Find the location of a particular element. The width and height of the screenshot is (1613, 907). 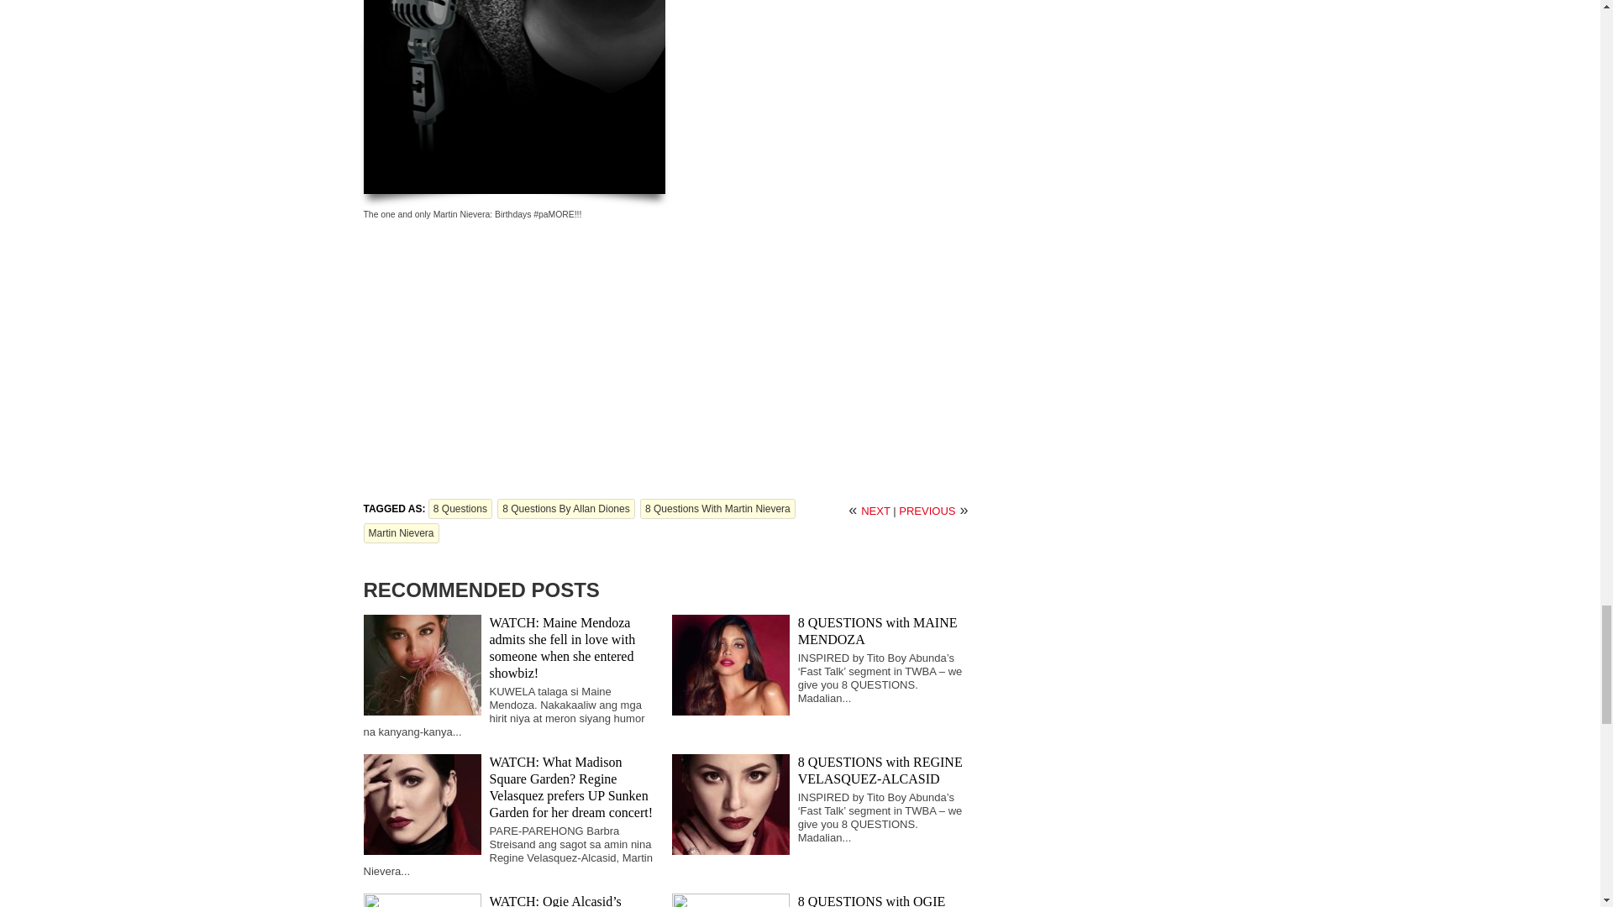

8 QUESTIONS with REGINE VELASQUEZ-ALCASID is located at coordinates (880, 770).